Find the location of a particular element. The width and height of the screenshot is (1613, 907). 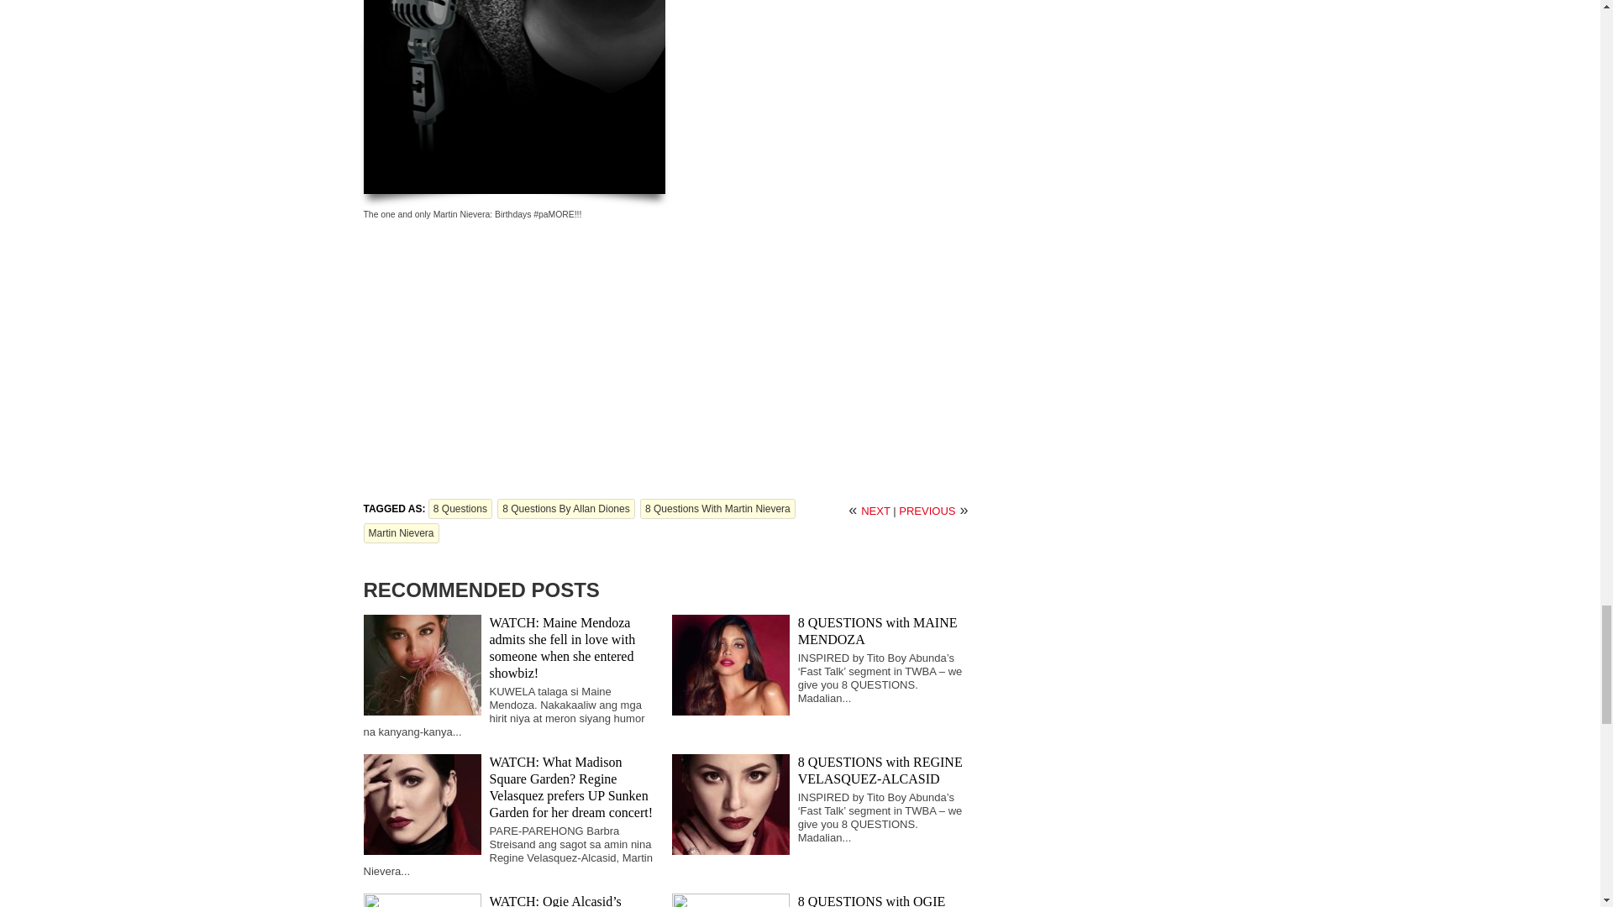

8 QUESTIONS with REGINE VELASQUEZ-ALCASID is located at coordinates (880, 770).